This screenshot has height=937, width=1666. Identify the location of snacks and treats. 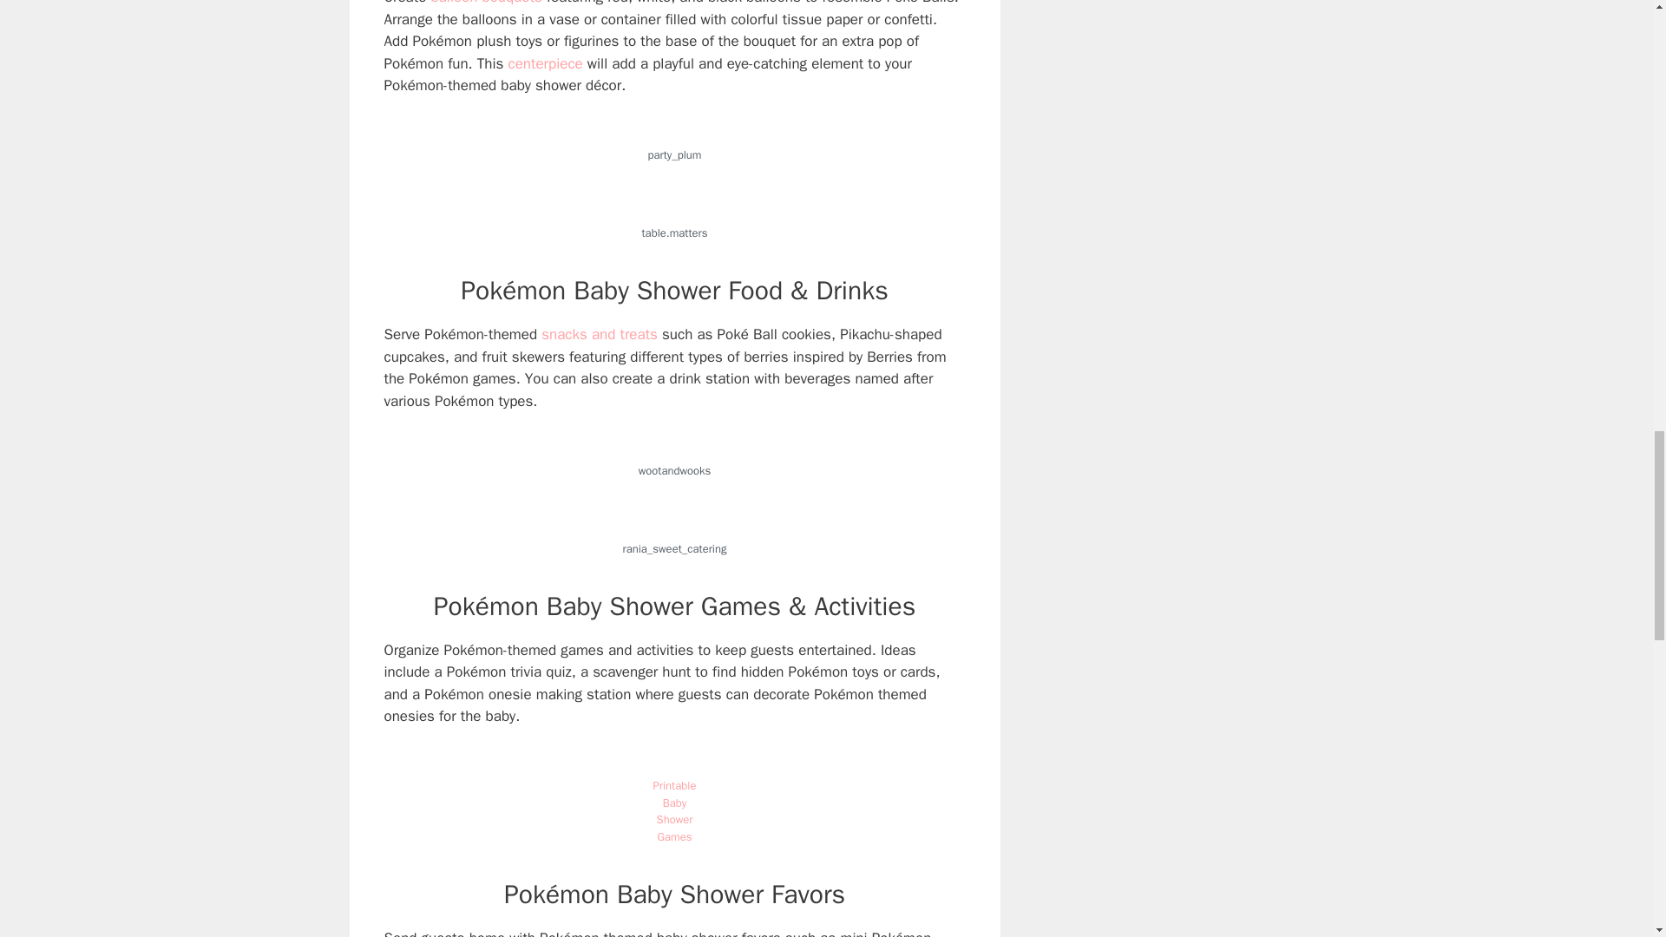
(600, 334).